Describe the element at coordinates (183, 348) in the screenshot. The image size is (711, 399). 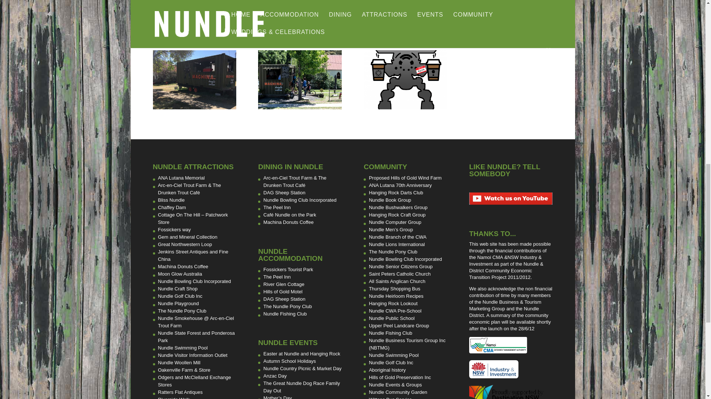
I see `Nundle Swimming Pool` at that location.